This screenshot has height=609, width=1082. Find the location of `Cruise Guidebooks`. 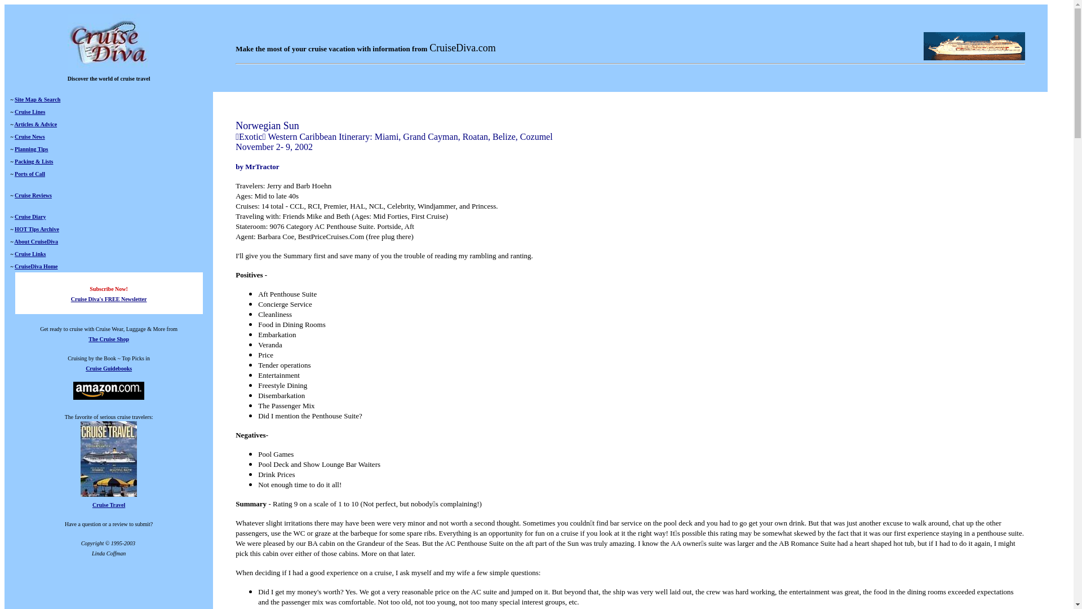

Cruise Guidebooks is located at coordinates (108, 368).